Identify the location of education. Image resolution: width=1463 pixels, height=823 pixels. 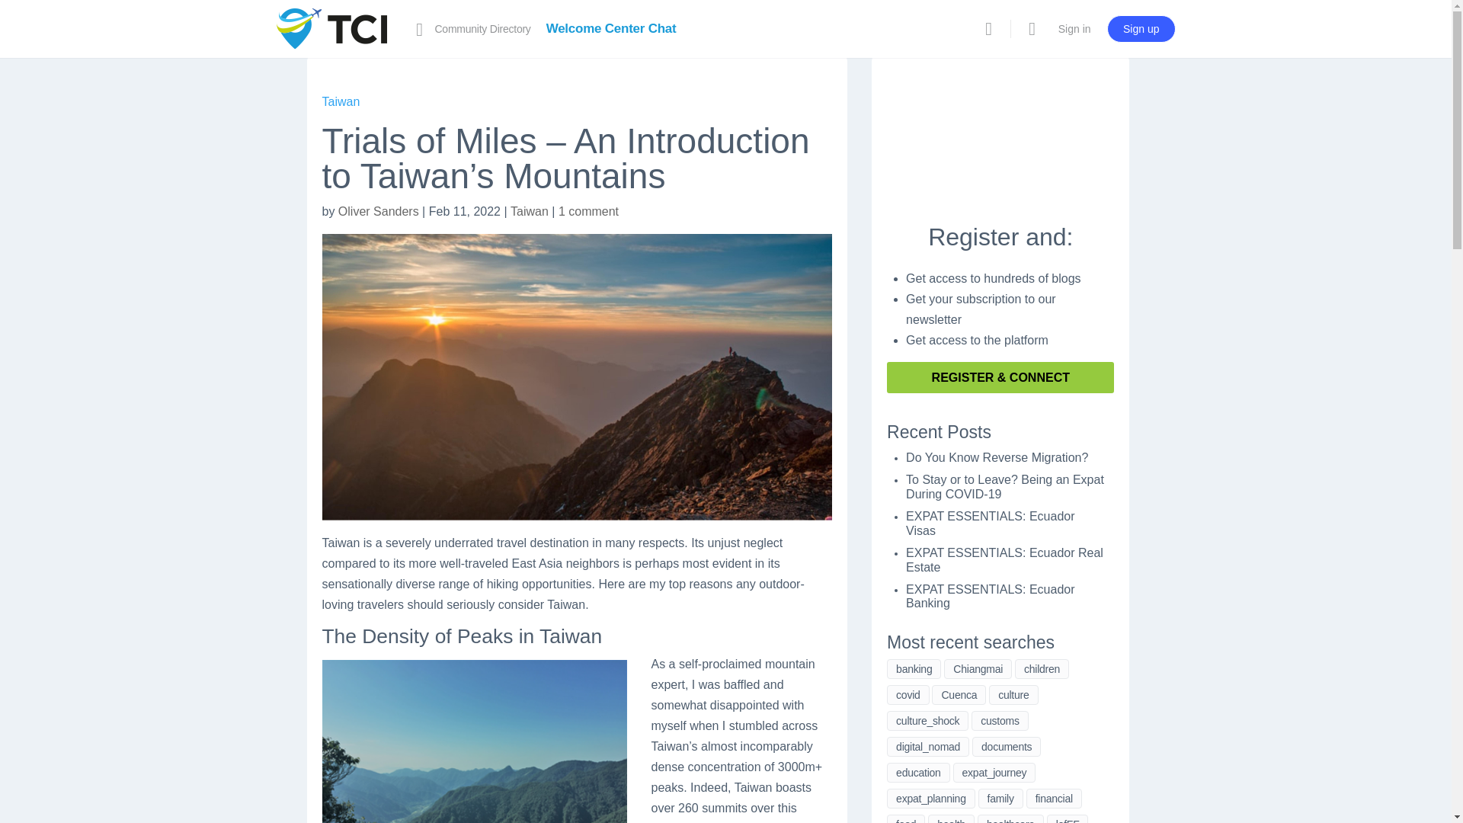
(917, 773).